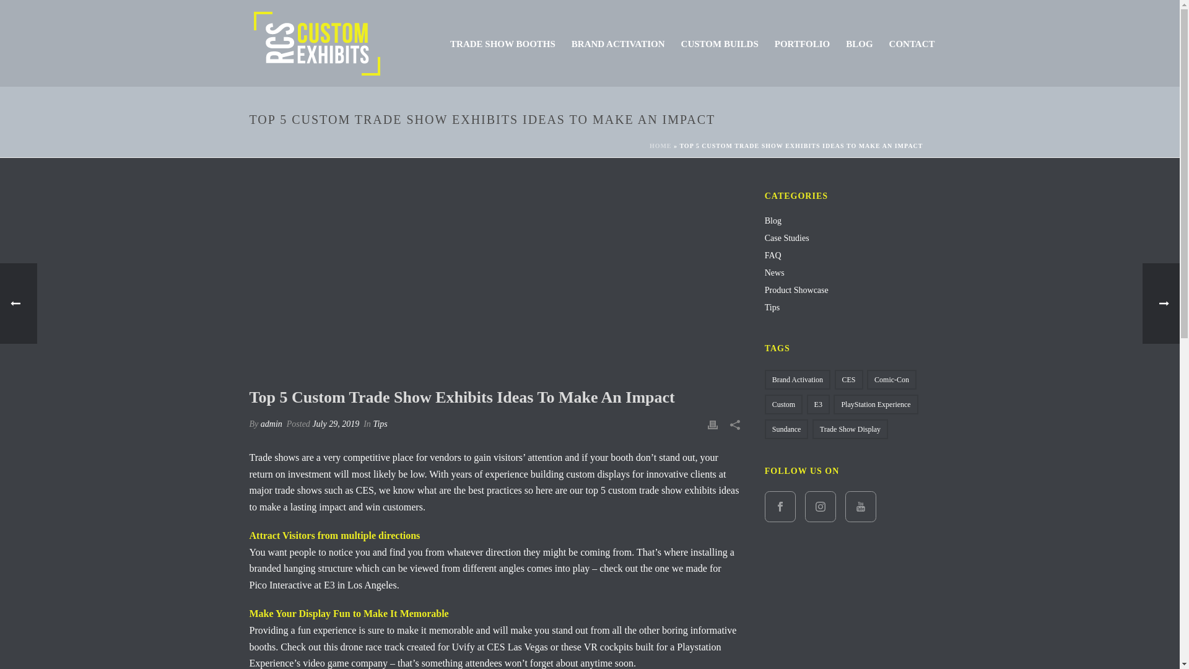 Image resolution: width=1189 pixels, height=669 pixels. Describe the element at coordinates (720, 44) in the screenshot. I see `CUSTOM BUILDS` at that location.